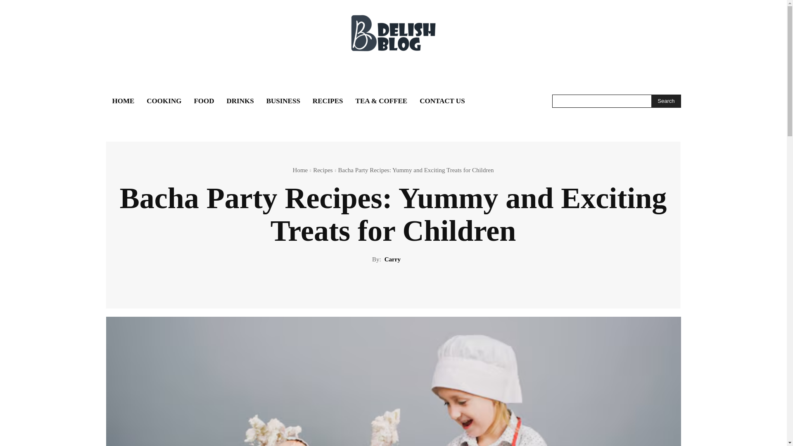 This screenshot has height=446, width=793. I want to click on View all posts in Recipes, so click(323, 170).